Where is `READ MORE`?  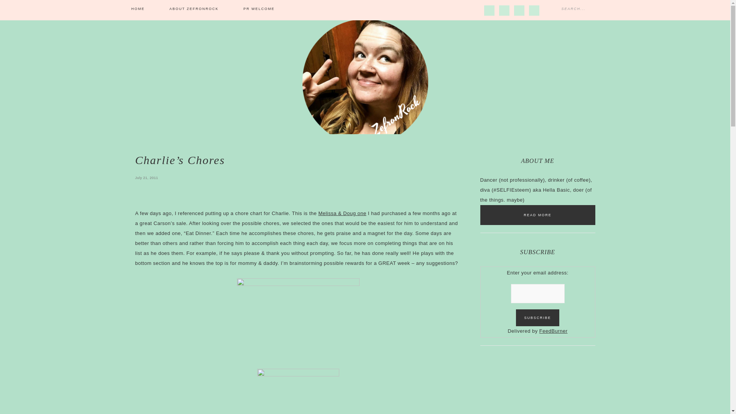 READ MORE is located at coordinates (537, 215).